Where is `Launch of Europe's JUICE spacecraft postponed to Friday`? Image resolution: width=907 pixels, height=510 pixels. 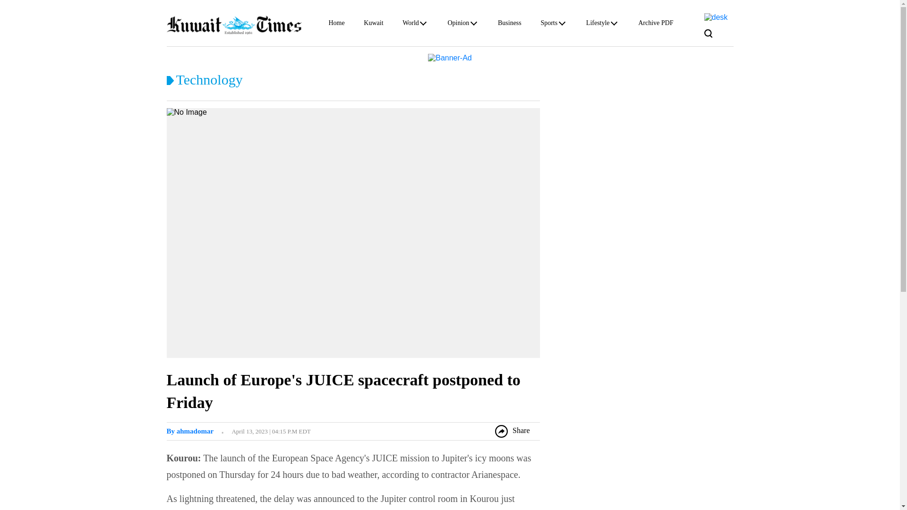 Launch of Europe's JUICE spacecraft postponed to Friday is located at coordinates (343, 391).